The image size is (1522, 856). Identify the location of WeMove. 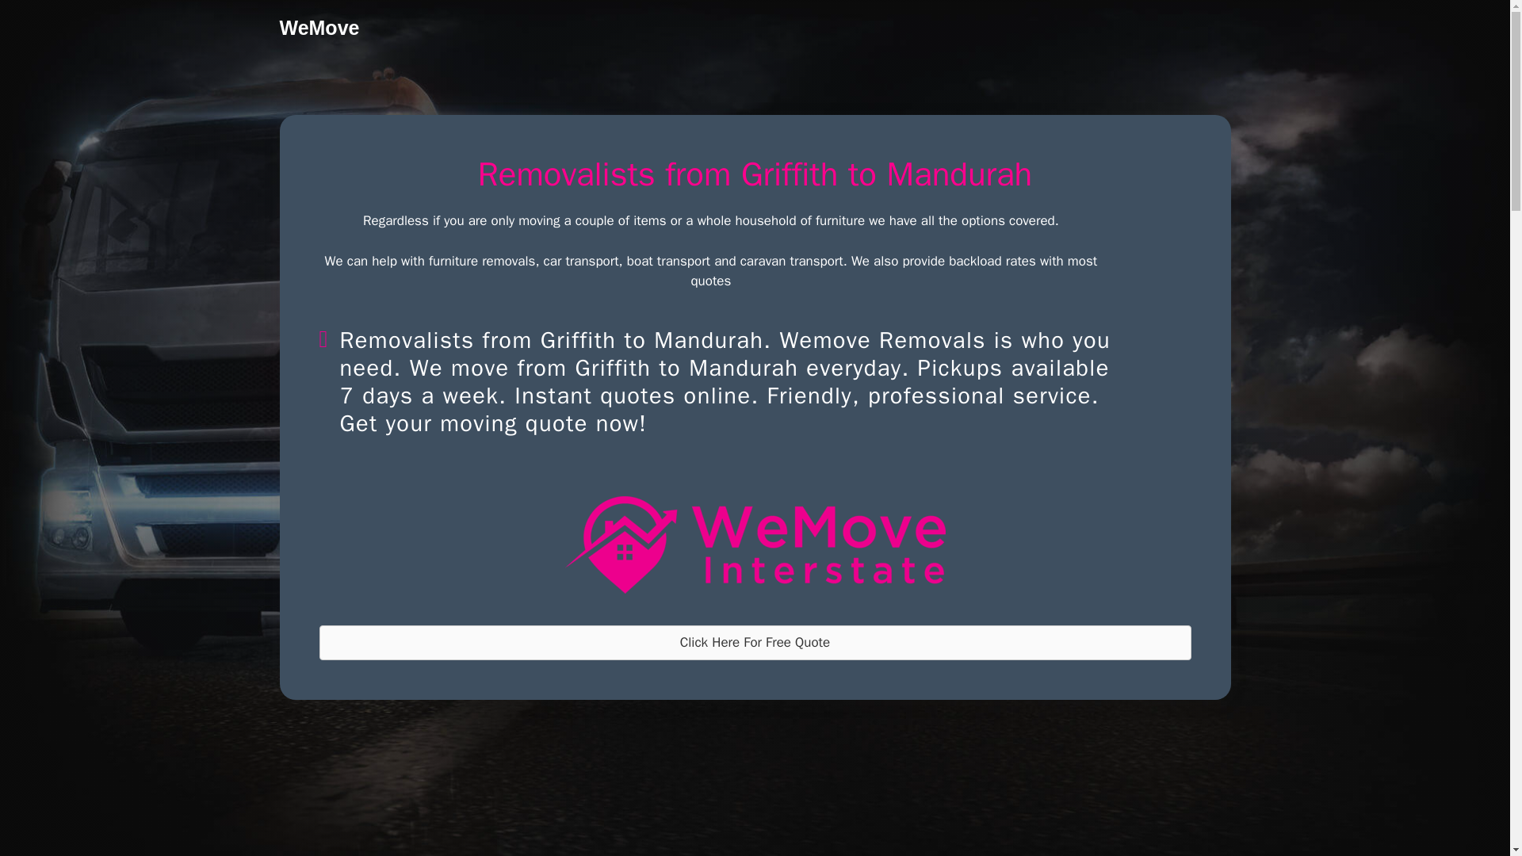
(319, 27).